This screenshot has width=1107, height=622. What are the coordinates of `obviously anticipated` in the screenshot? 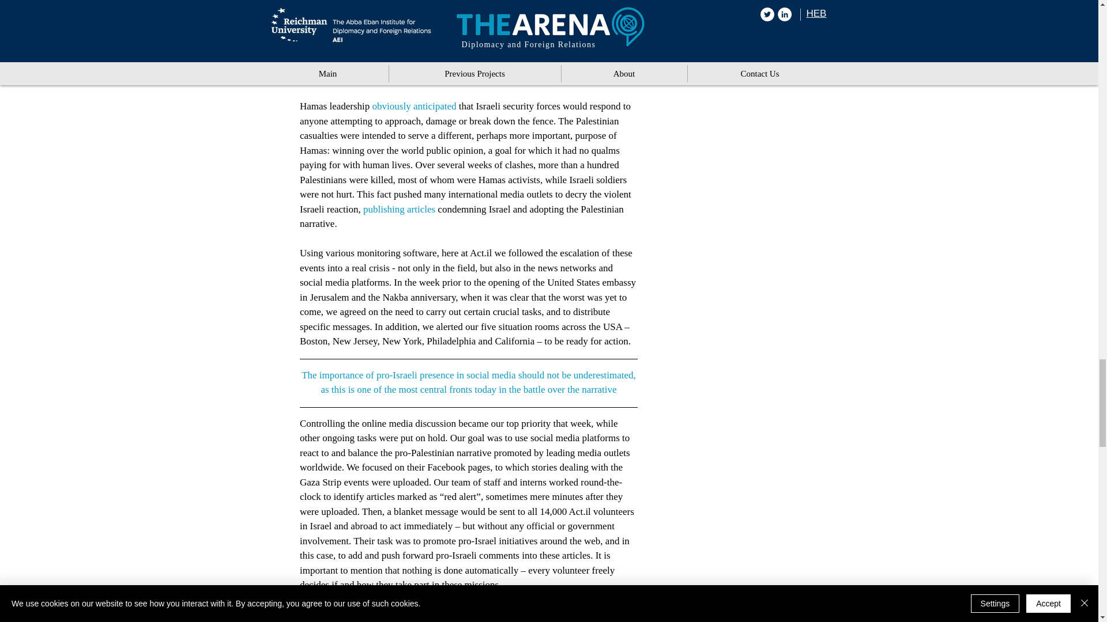 It's located at (414, 106).